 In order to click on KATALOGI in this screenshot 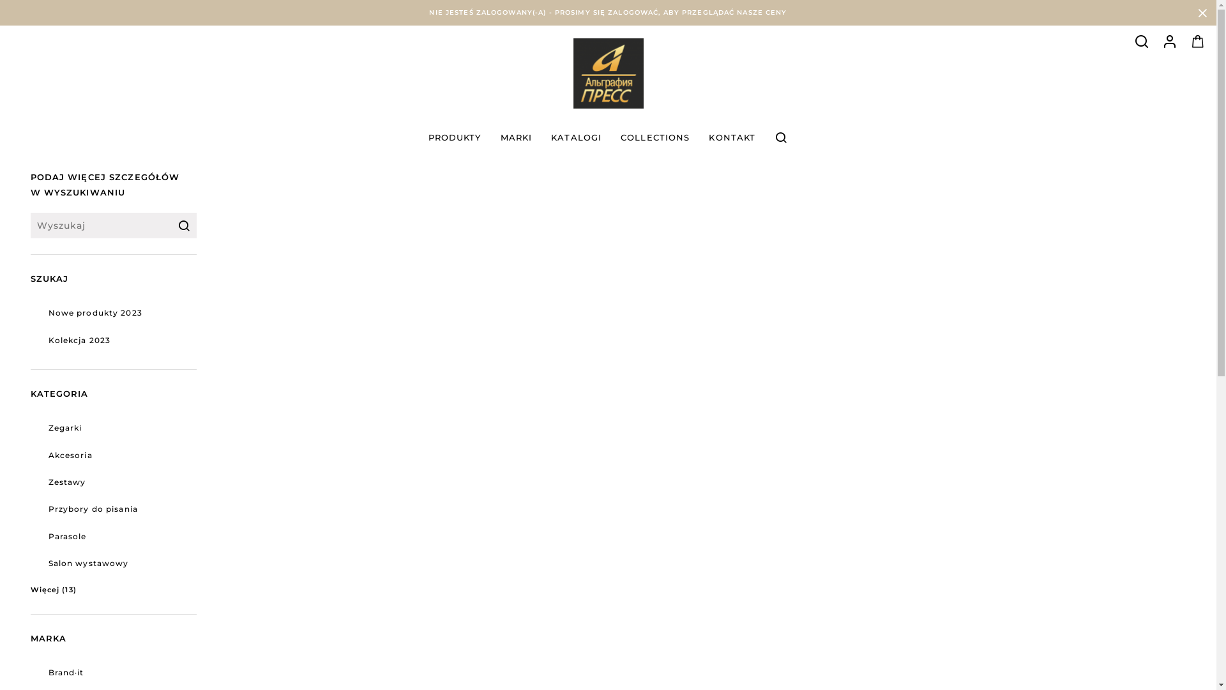, I will do `click(576, 137)`.